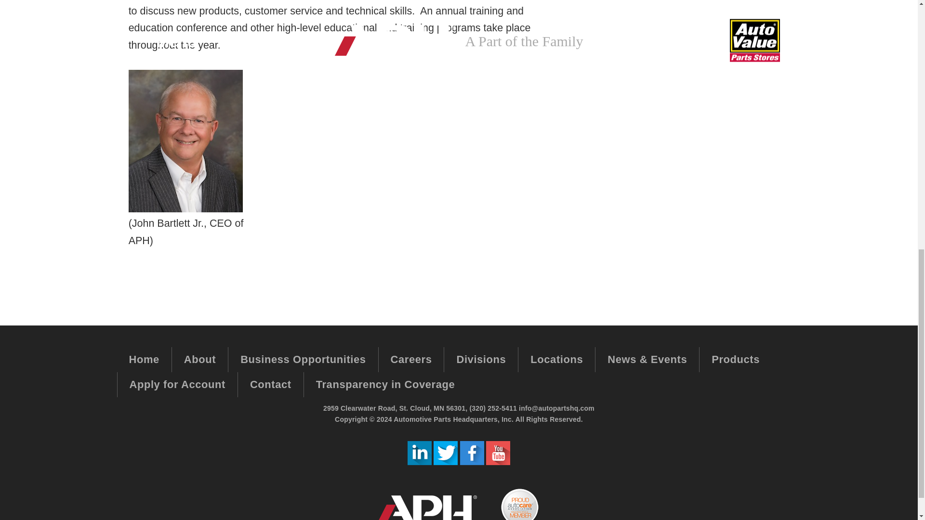  What do you see at coordinates (411, 359) in the screenshot?
I see `Careers` at bounding box center [411, 359].